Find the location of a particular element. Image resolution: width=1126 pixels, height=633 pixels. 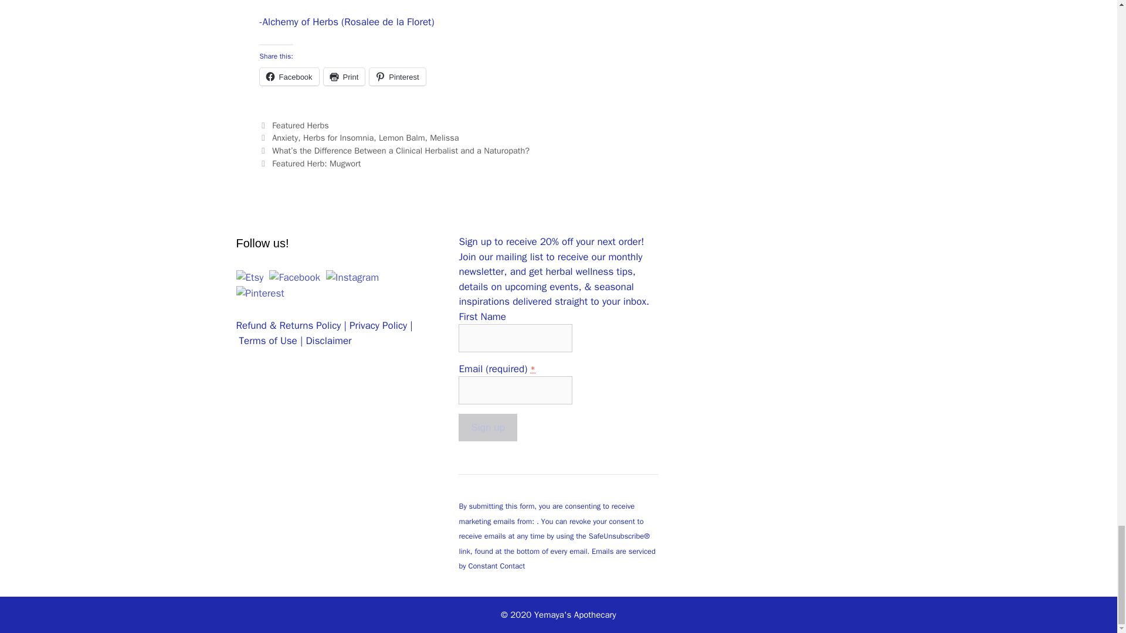

Anxiety is located at coordinates (285, 137).